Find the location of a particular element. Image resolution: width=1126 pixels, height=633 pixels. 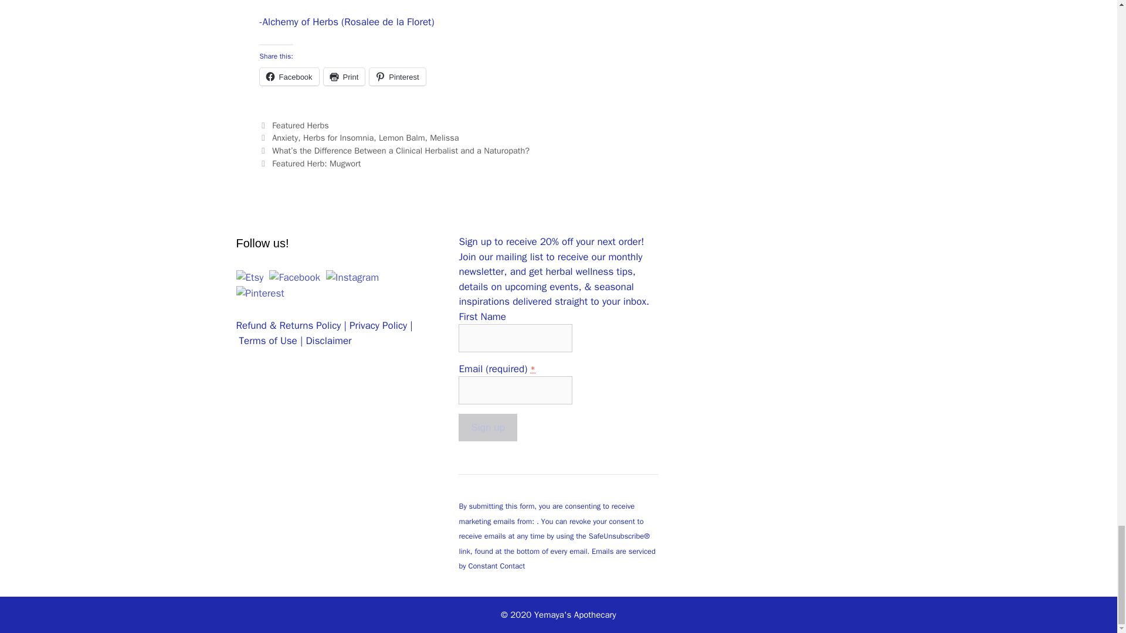

Anxiety is located at coordinates (285, 137).